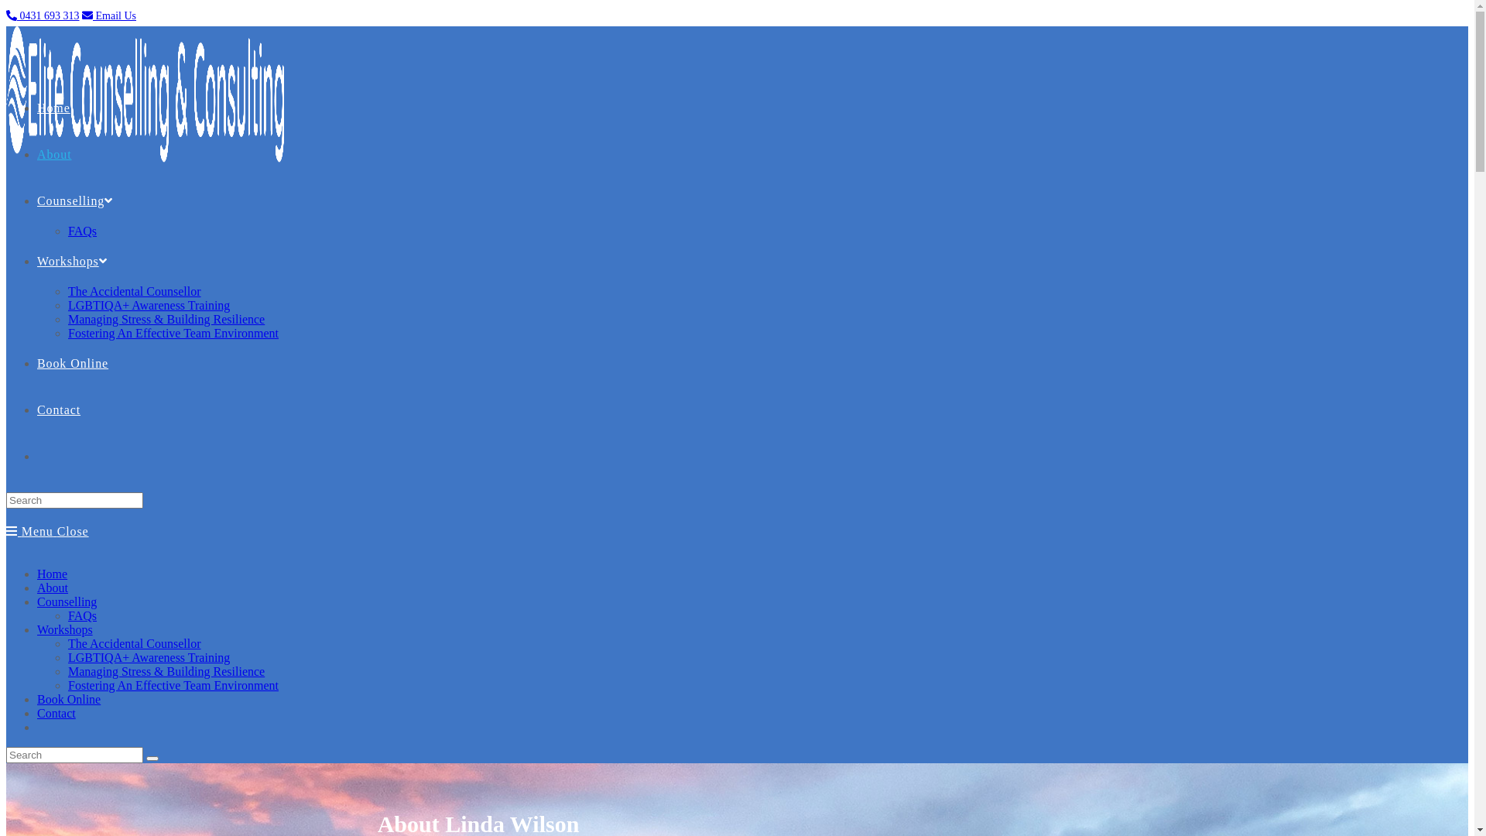 The width and height of the screenshot is (1486, 836). Describe the element at coordinates (109, 15) in the screenshot. I see `Email Us` at that location.